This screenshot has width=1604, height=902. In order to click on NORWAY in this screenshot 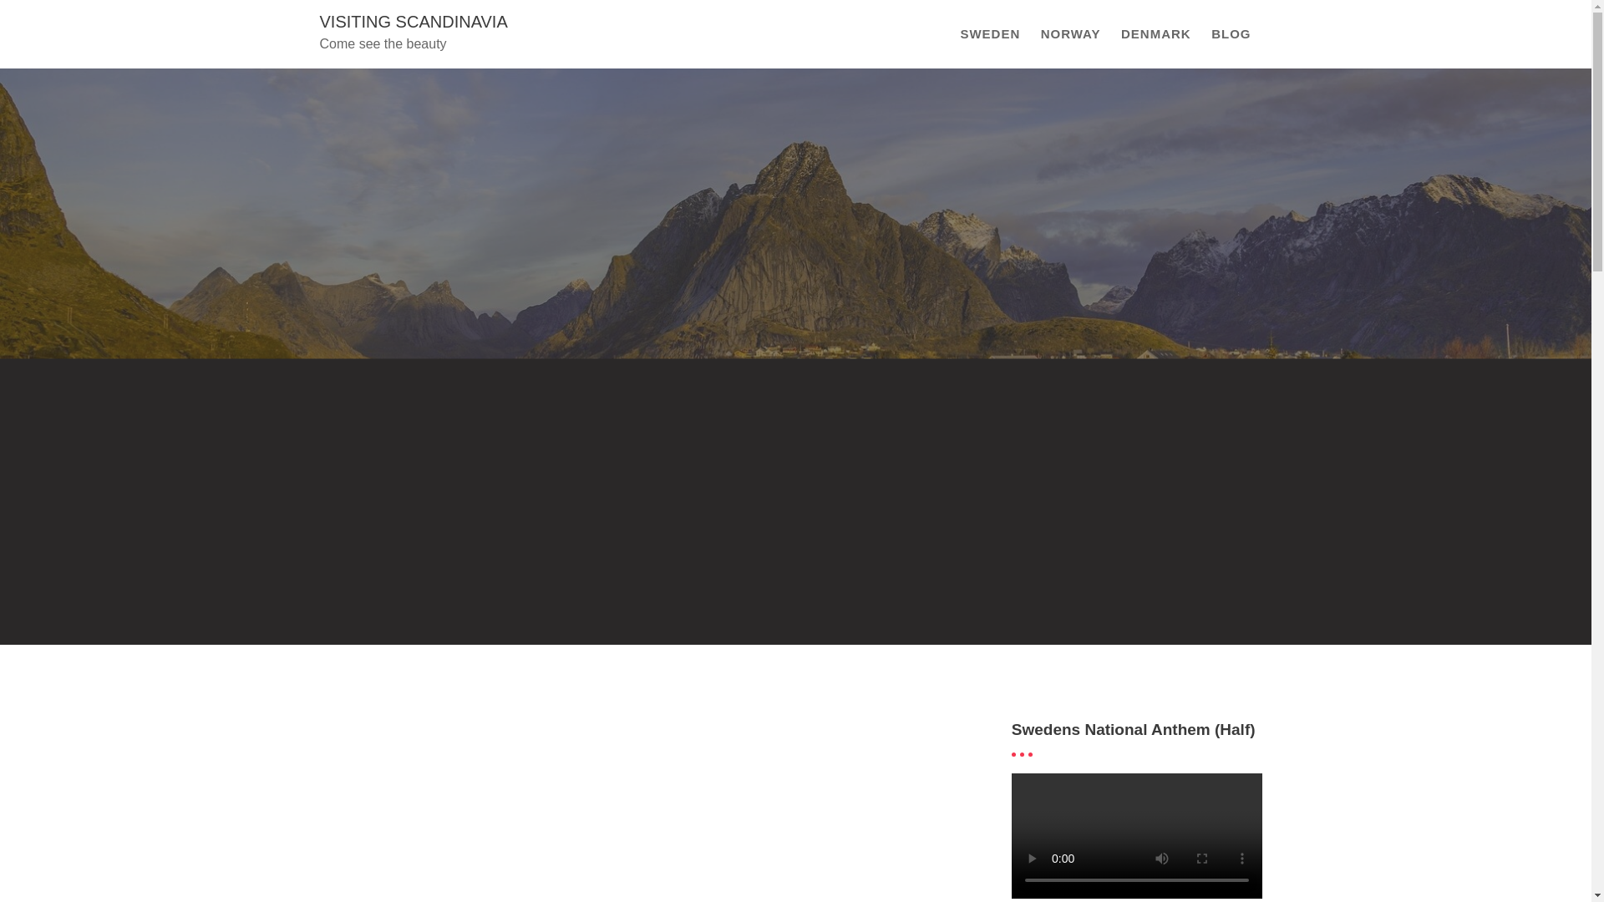, I will do `click(1071, 34)`.